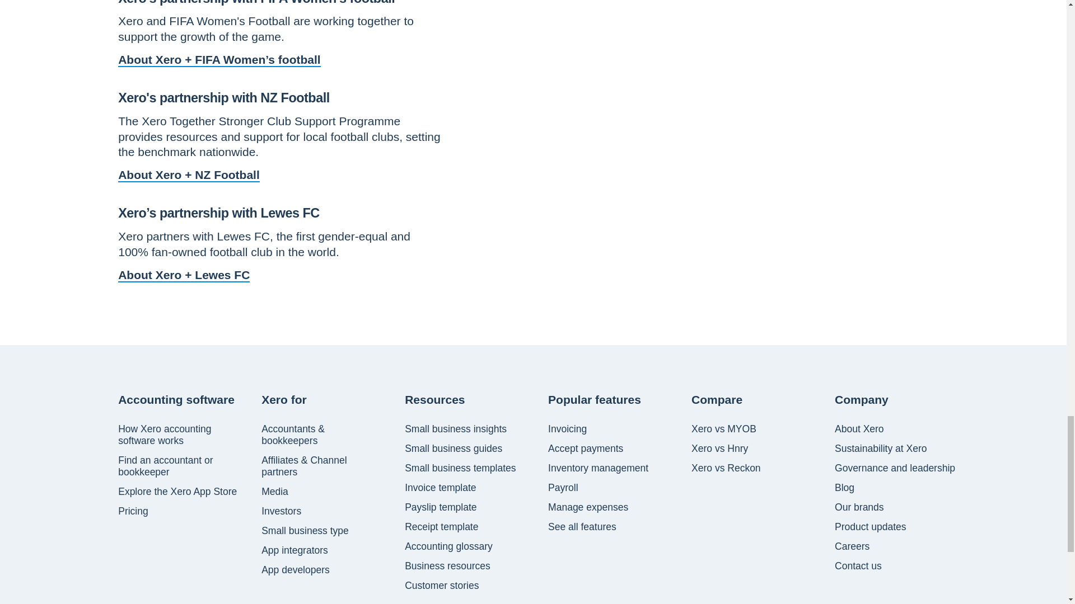 The height and width of the screenshot is (604, 1075). Describe the element at coordinates (460, 468) in the screenshot. I see `Small business templates` at that location.